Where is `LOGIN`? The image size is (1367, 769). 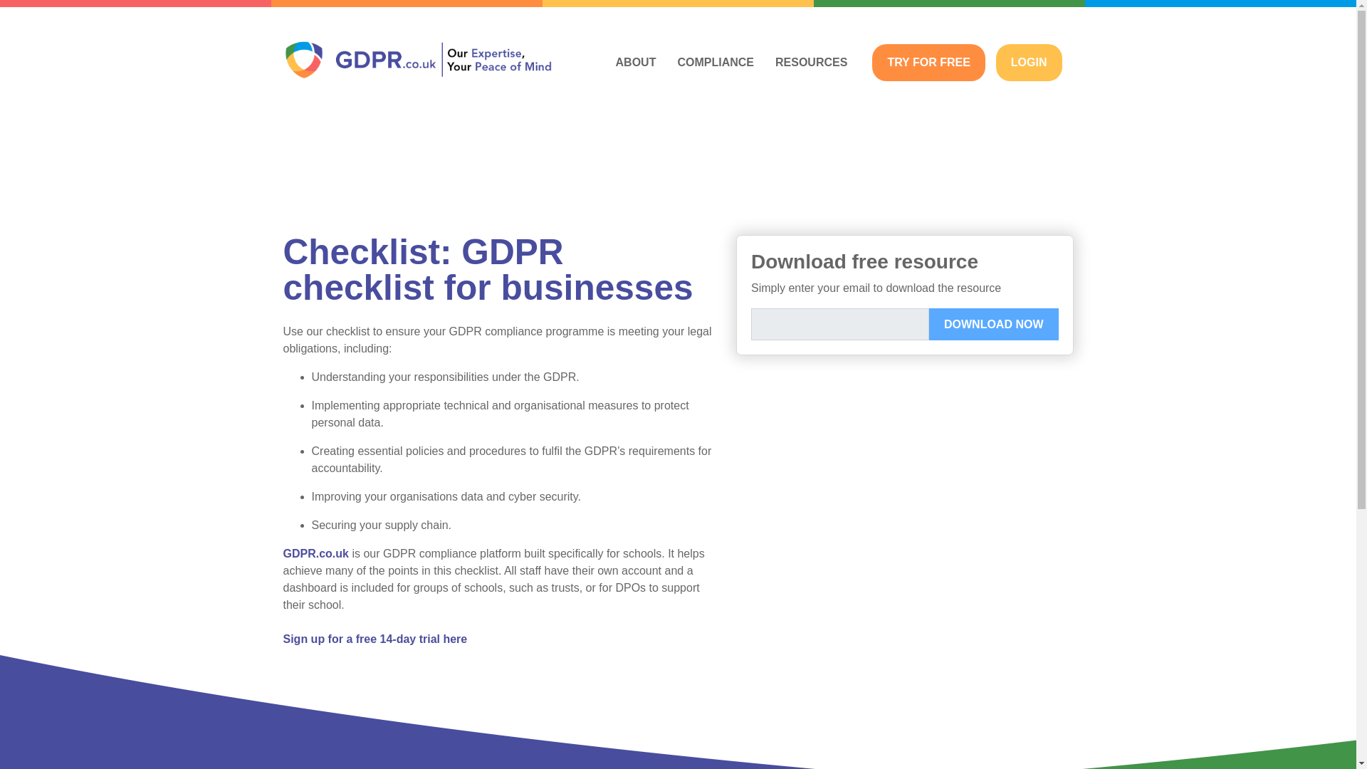
LOGIN is located at coordinates (1029, 63).